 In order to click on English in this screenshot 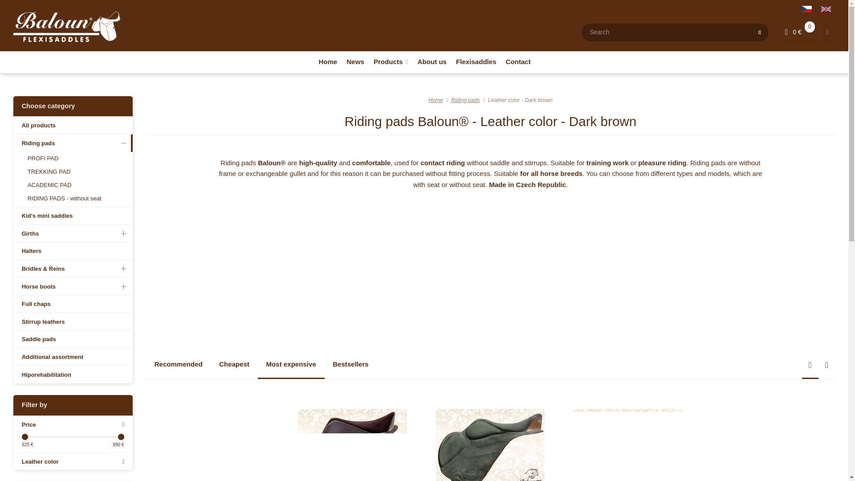, I will do `click(825, 9)`.